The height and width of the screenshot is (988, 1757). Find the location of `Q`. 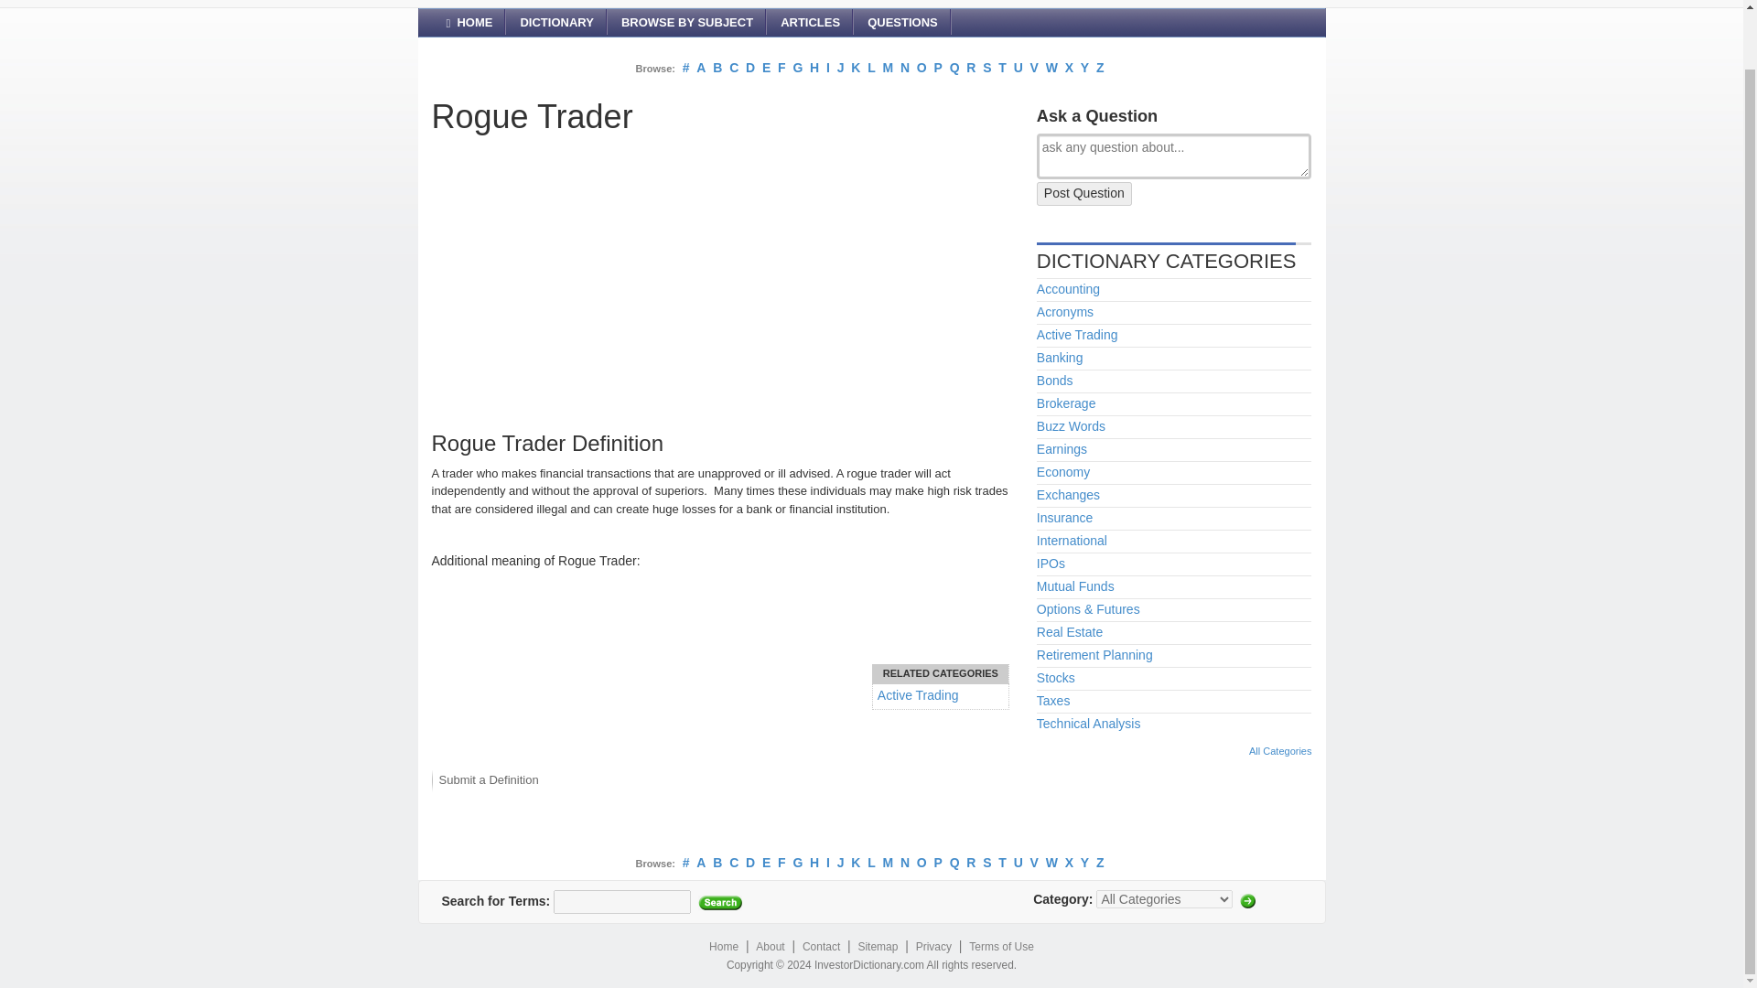

Q is located at coordinates (954, 68).